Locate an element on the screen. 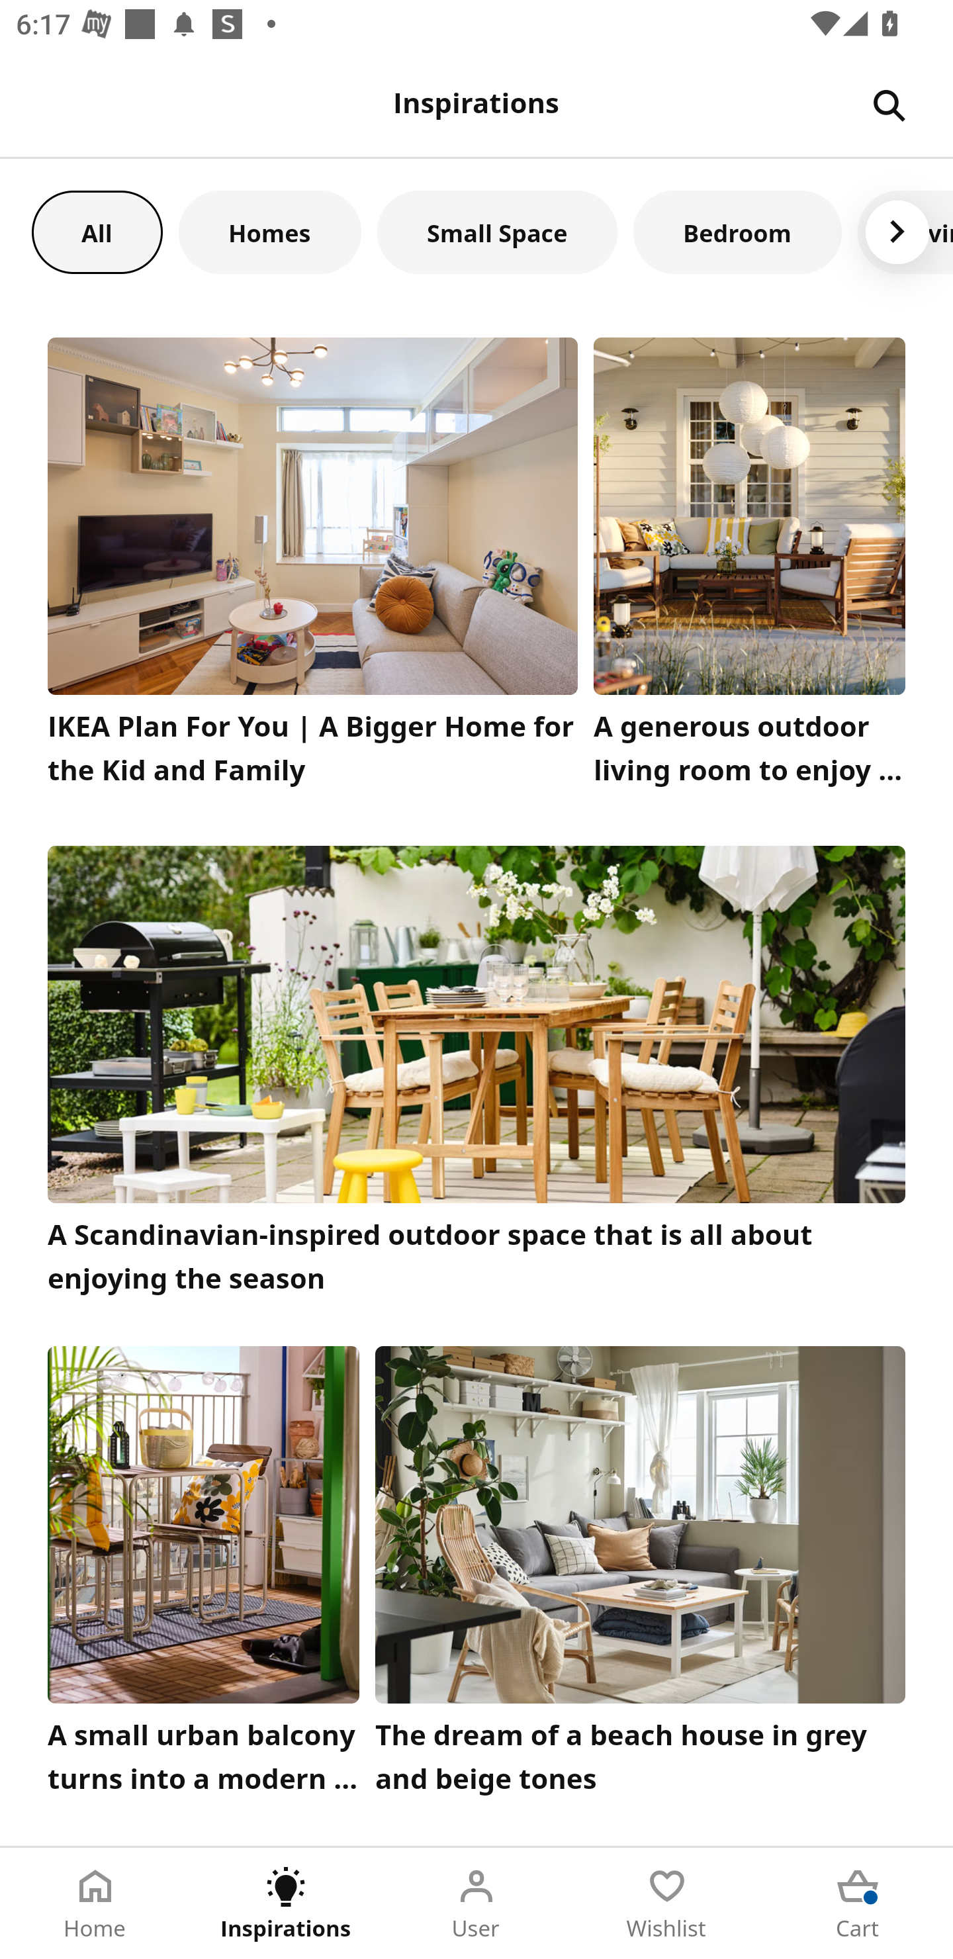 This screenshot has width=953, height=1959. All is located at coordinates (97, 232).